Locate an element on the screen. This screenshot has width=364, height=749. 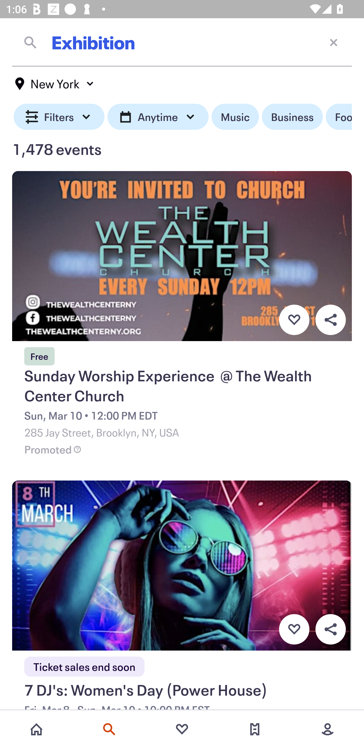
Close current screen is located at coordinates (334, 42).